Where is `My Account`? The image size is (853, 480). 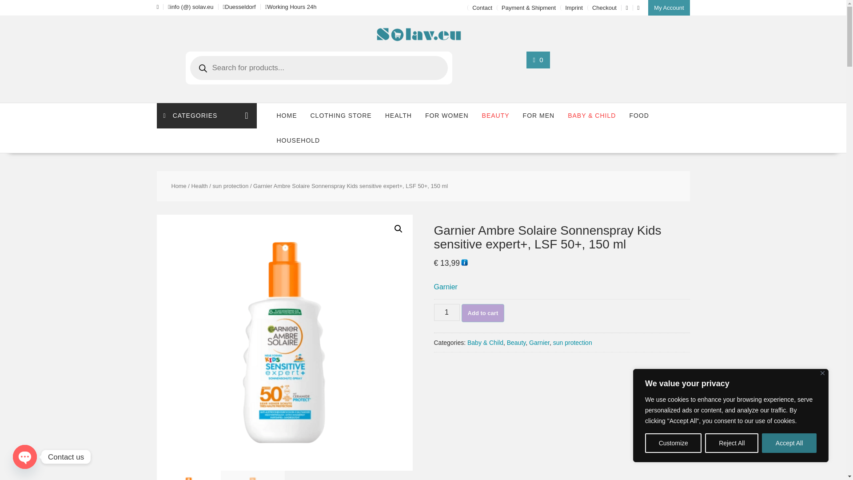 My Account is located at coordinates (669, 8).